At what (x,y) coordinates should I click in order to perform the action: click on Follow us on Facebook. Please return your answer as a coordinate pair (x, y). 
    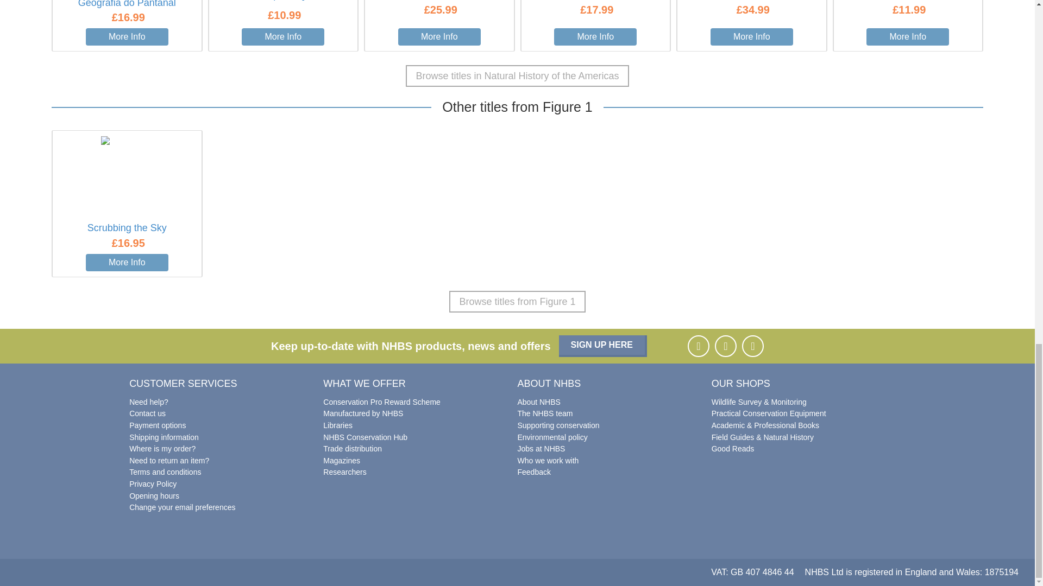
    Looking at the image, I should click on (698, 346).